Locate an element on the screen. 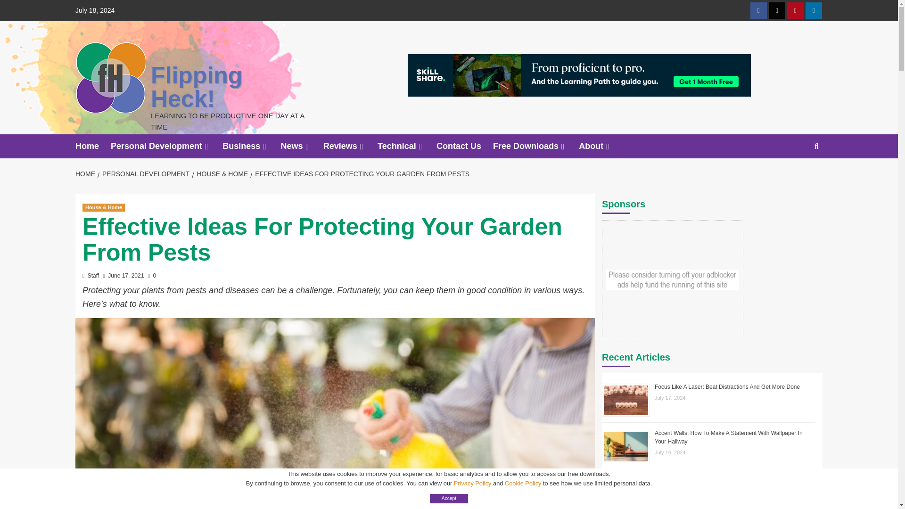  Pinterest is located at coordinates (795, 10).